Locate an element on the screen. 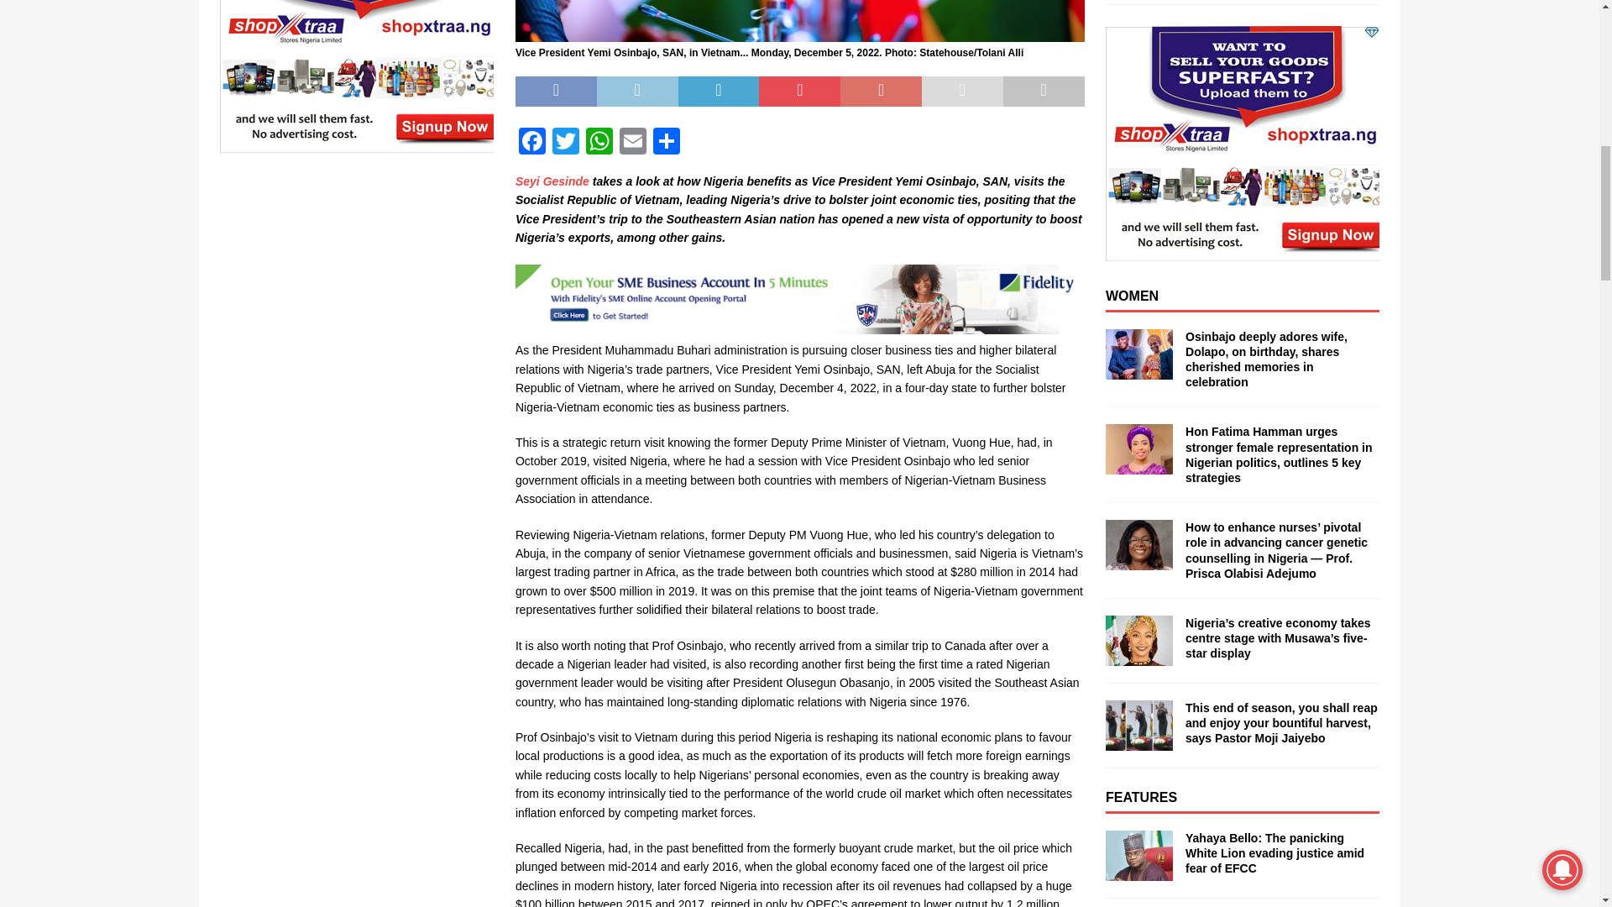 The width and height of the screenshot is (1612, 907). Osinbajo-in-Vietnam is located at coordinates (800, 20).